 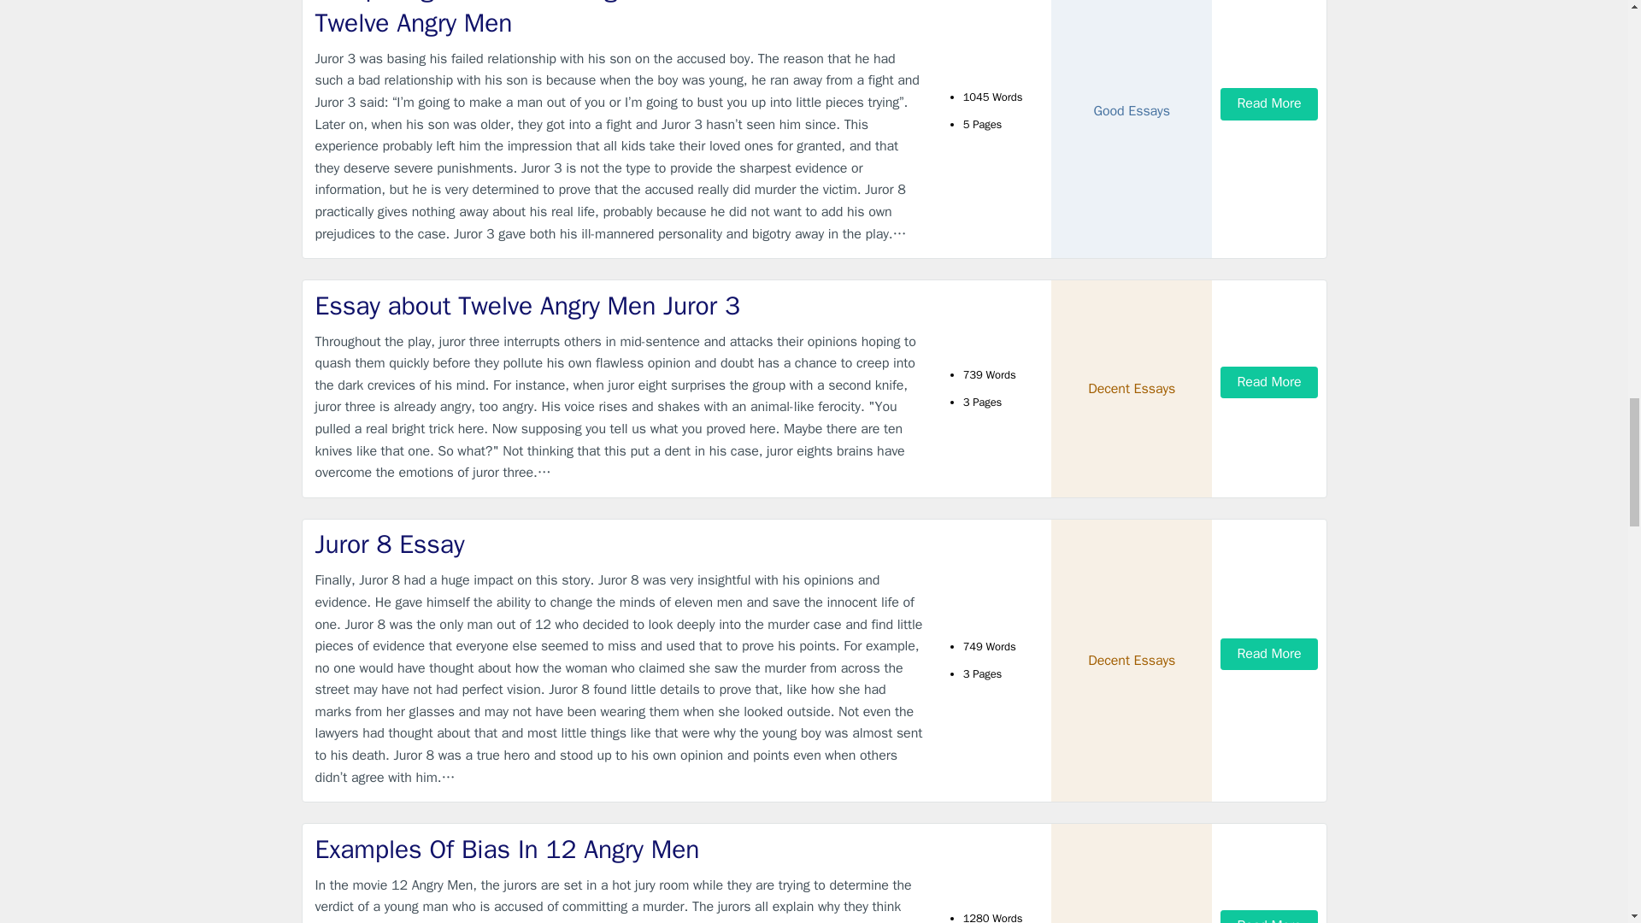 I want to click on Juror 8 Essay, so click(x=619, y=544).